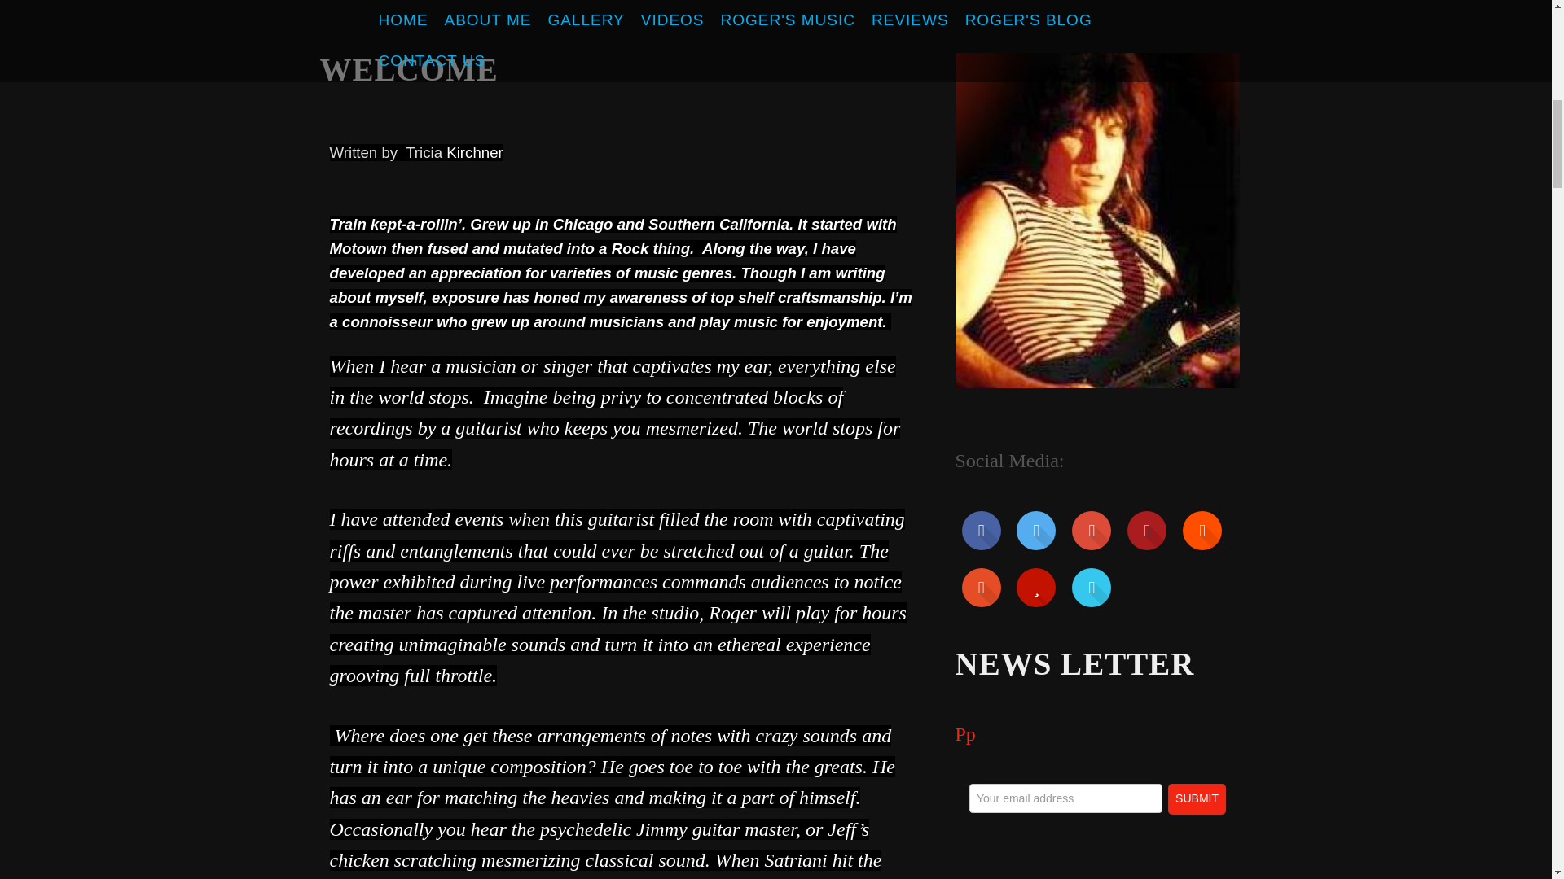 The height and width of the screenshot is (879, 1564). What do you see at coordinates (981, 588) in the screenshot?
I see `Itunes` at bounding box center [981, 588].